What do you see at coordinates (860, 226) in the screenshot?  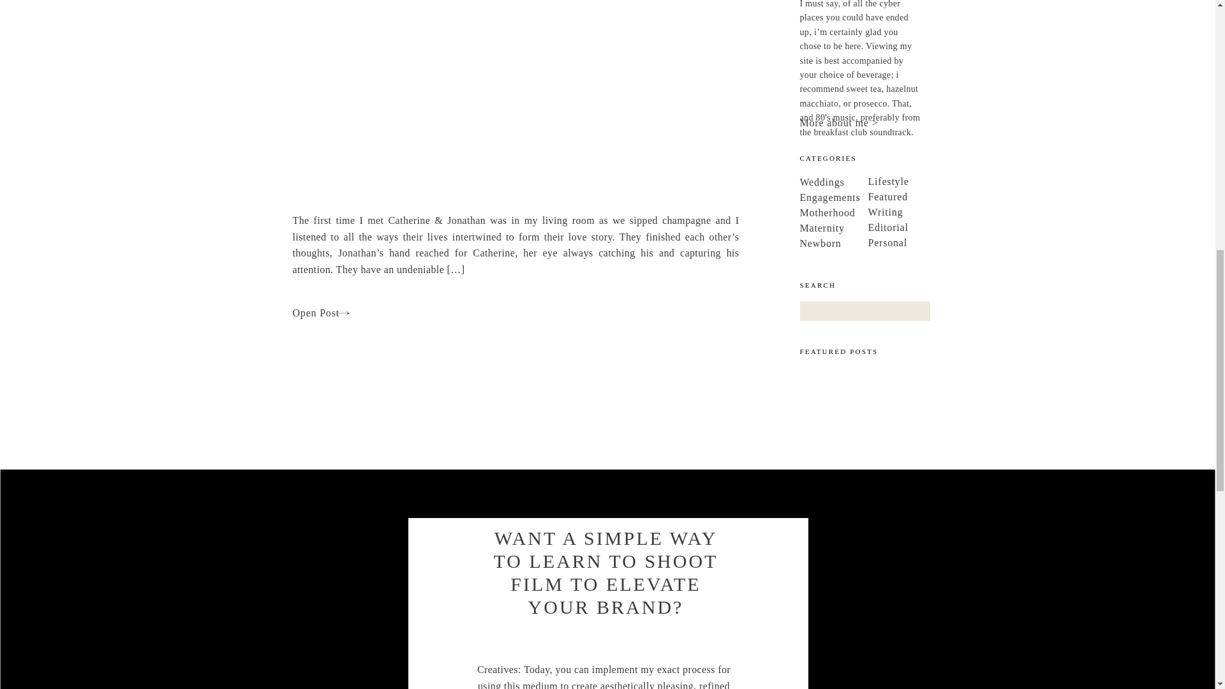 I see `Maternity` at bounding box center [860, 226].